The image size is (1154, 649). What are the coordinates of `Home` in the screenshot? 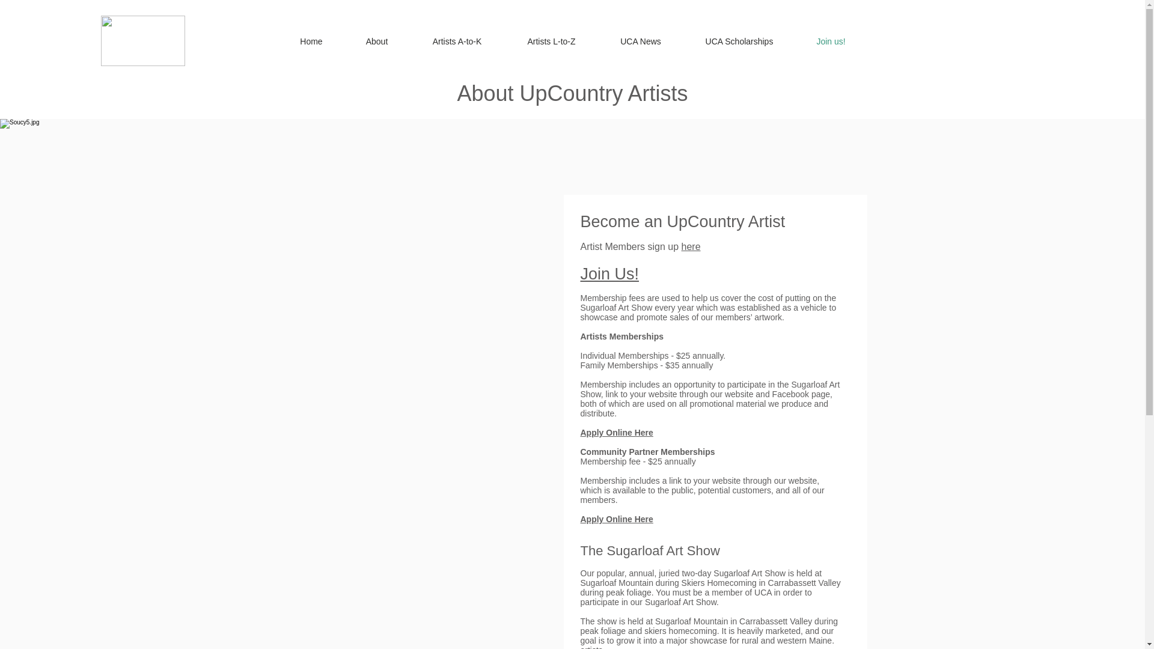 It's located at (311, 41).